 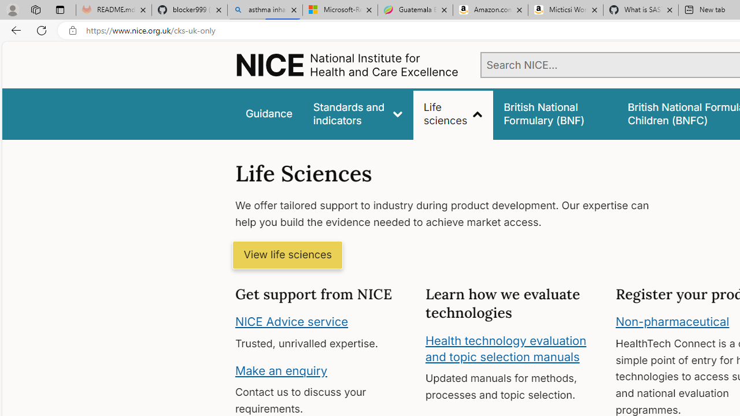 I want to click on Life sciences, so click(x=453, y=113).